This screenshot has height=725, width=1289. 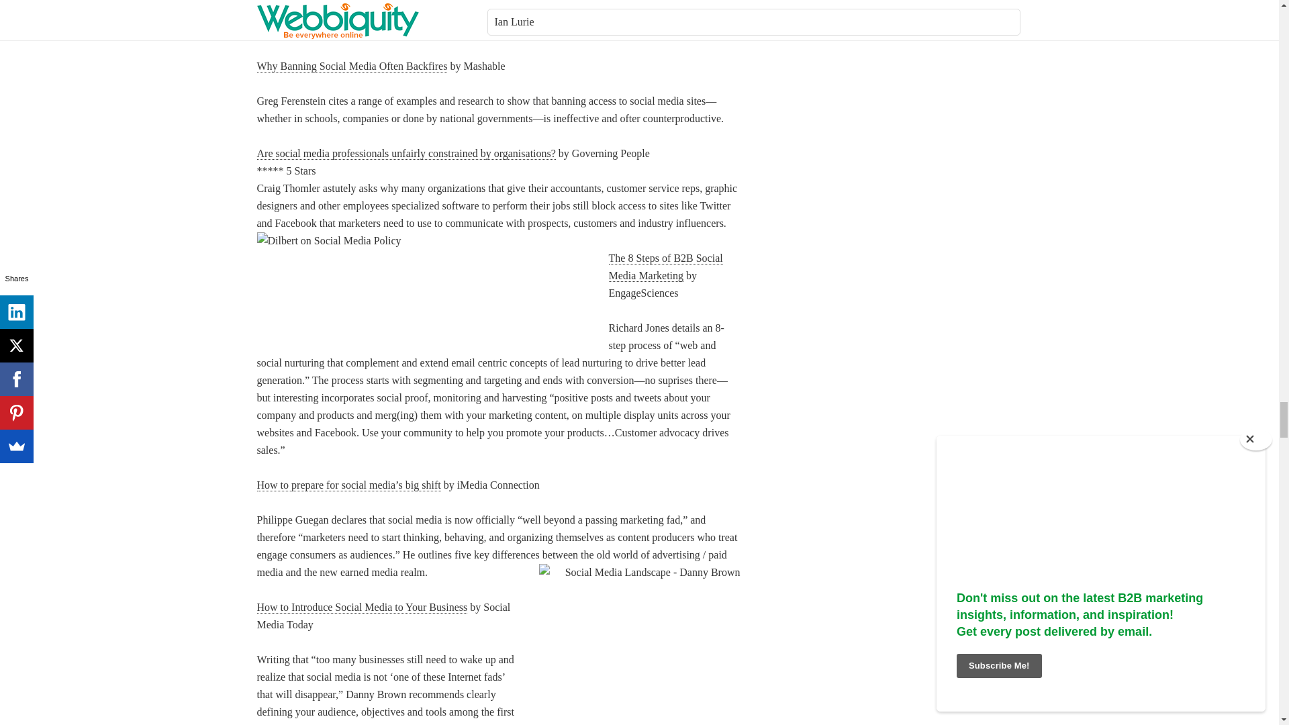 What do you see at coordinates (639, 639) in the screenshot?
I see `social-media-landscape-2` at bounding box center [639, 639].